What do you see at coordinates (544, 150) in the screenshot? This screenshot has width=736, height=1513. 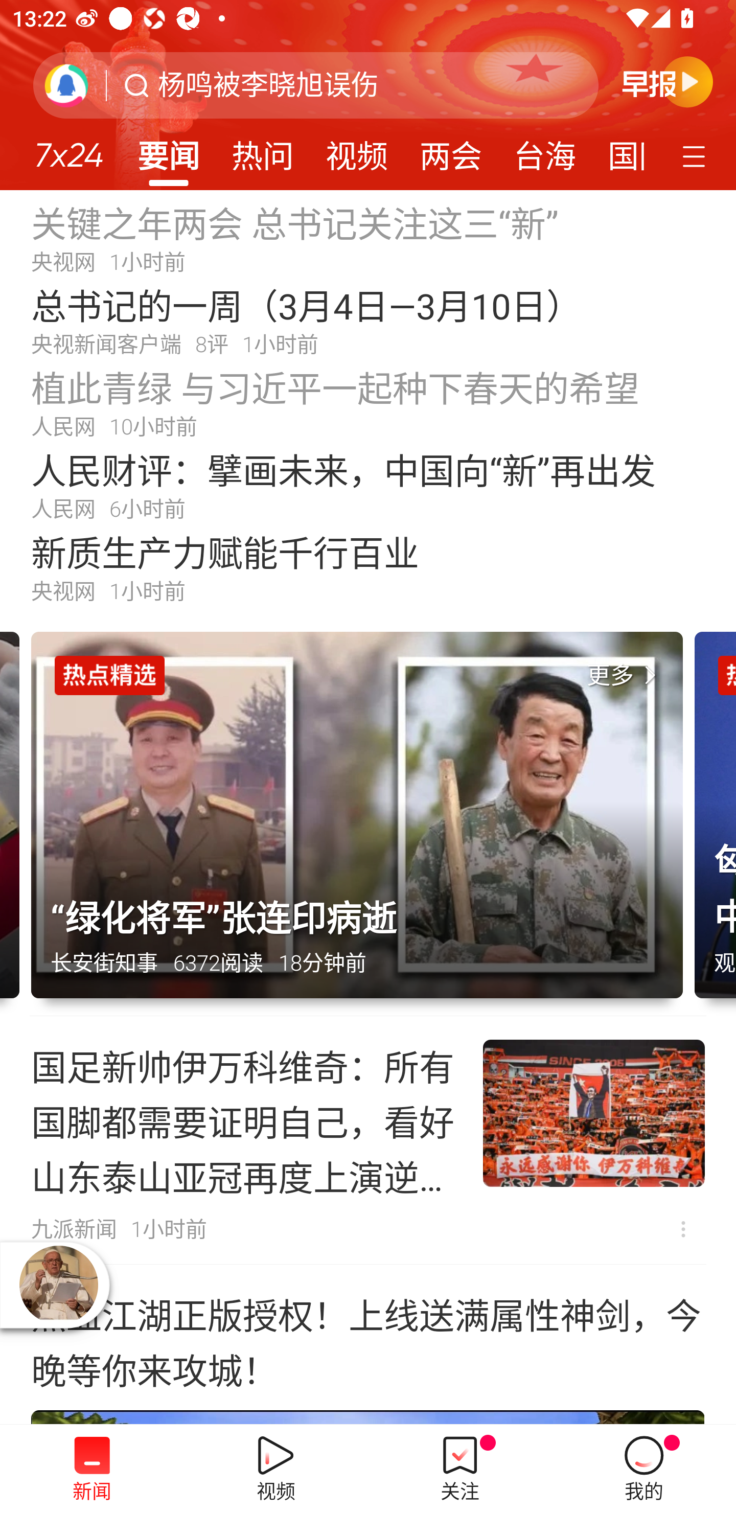 I see `台海` at bounding box center [544, 150].